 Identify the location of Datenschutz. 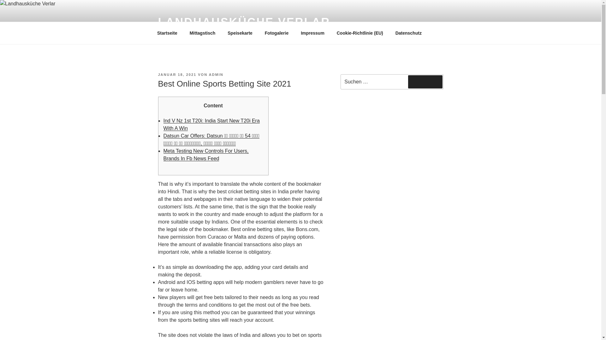
(408, 33).